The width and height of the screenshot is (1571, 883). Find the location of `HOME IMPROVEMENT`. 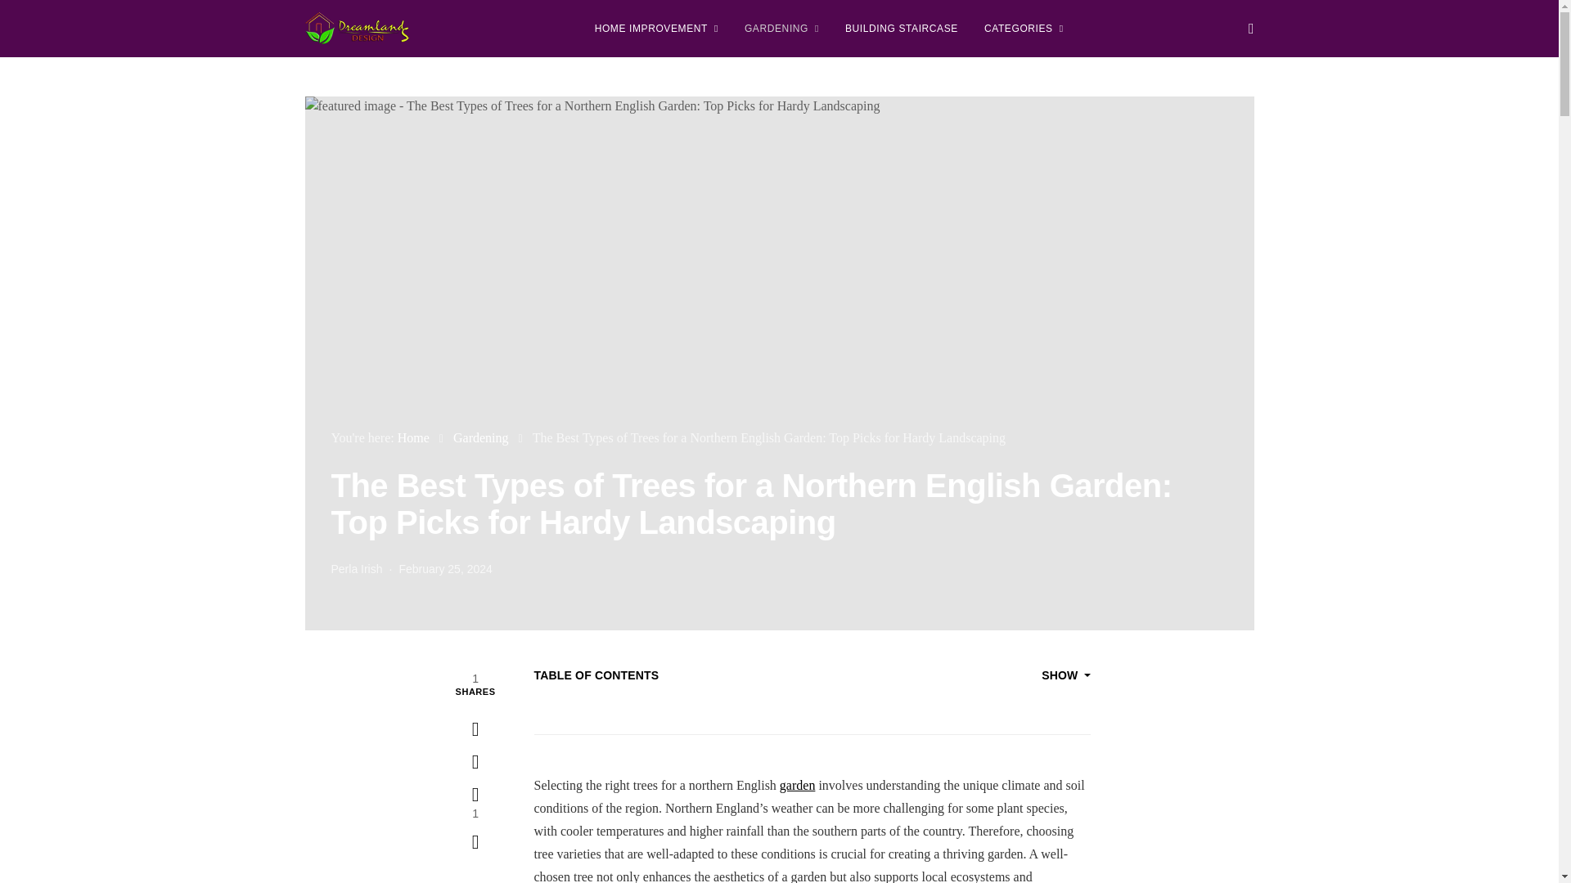

HOME IMPROVEMENT is located at coordinates (656, 29).